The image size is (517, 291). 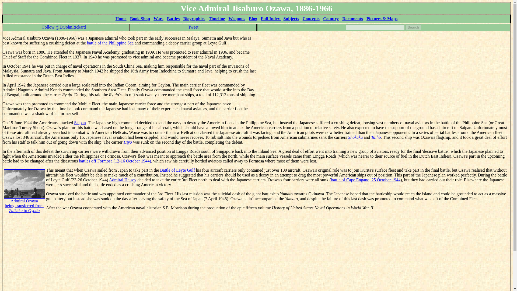 What do you see at coordinates (173, 18) in the screenshot?
I see `Our Military History Bookshop` at bounding box center [173, 18].